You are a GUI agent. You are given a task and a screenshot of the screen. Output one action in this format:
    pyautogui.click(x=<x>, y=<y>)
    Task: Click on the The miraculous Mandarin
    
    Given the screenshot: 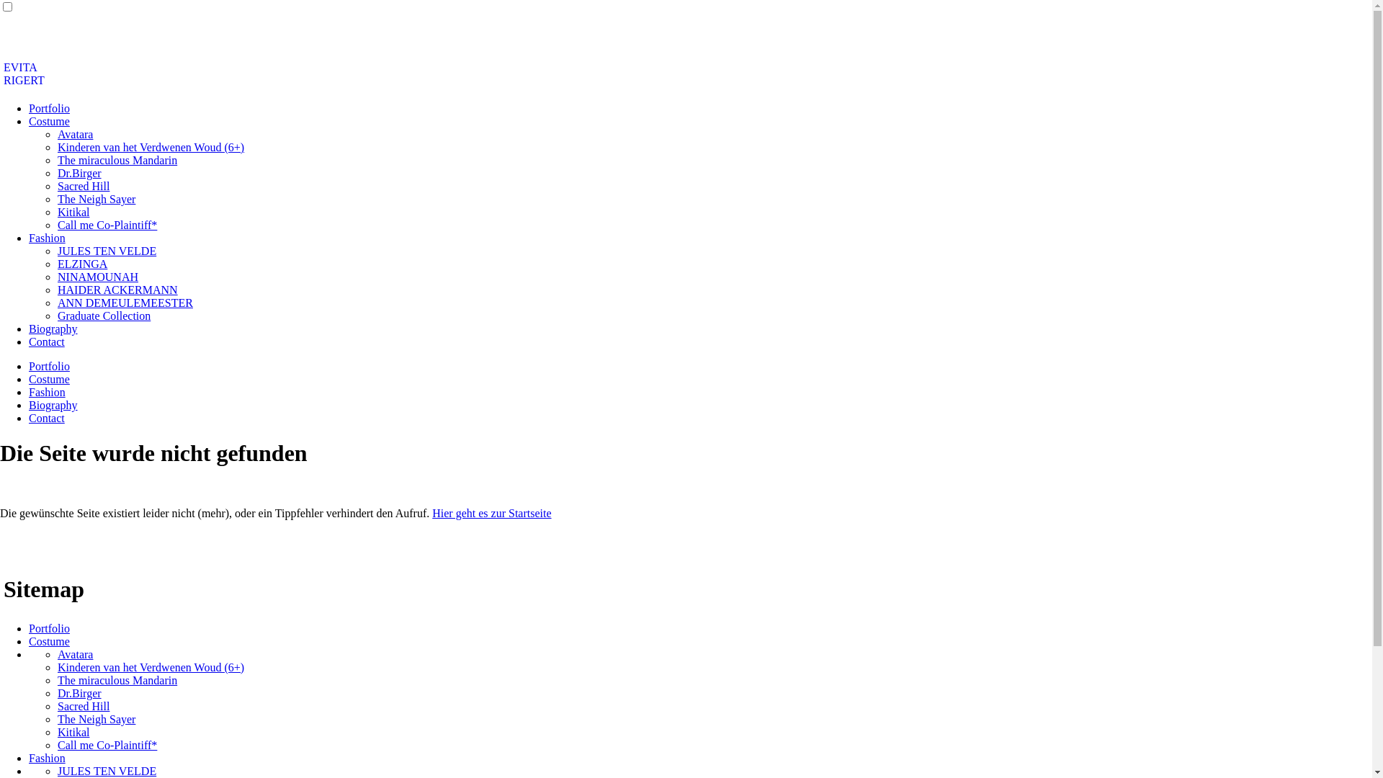 What is the action you would take?
    pyautogui.click(x=117, y=680)
    